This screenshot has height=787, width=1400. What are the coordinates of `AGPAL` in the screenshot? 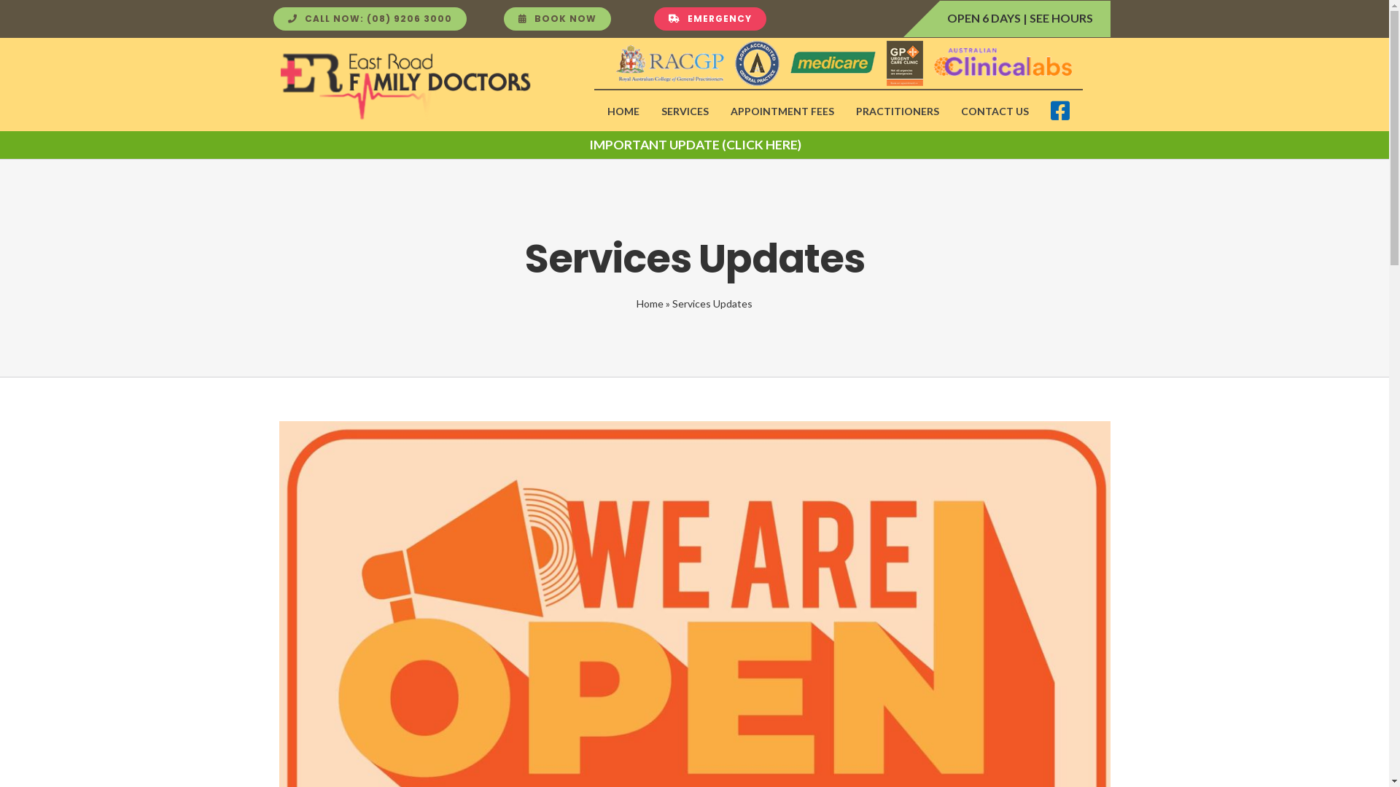 It's located at (757, 63).